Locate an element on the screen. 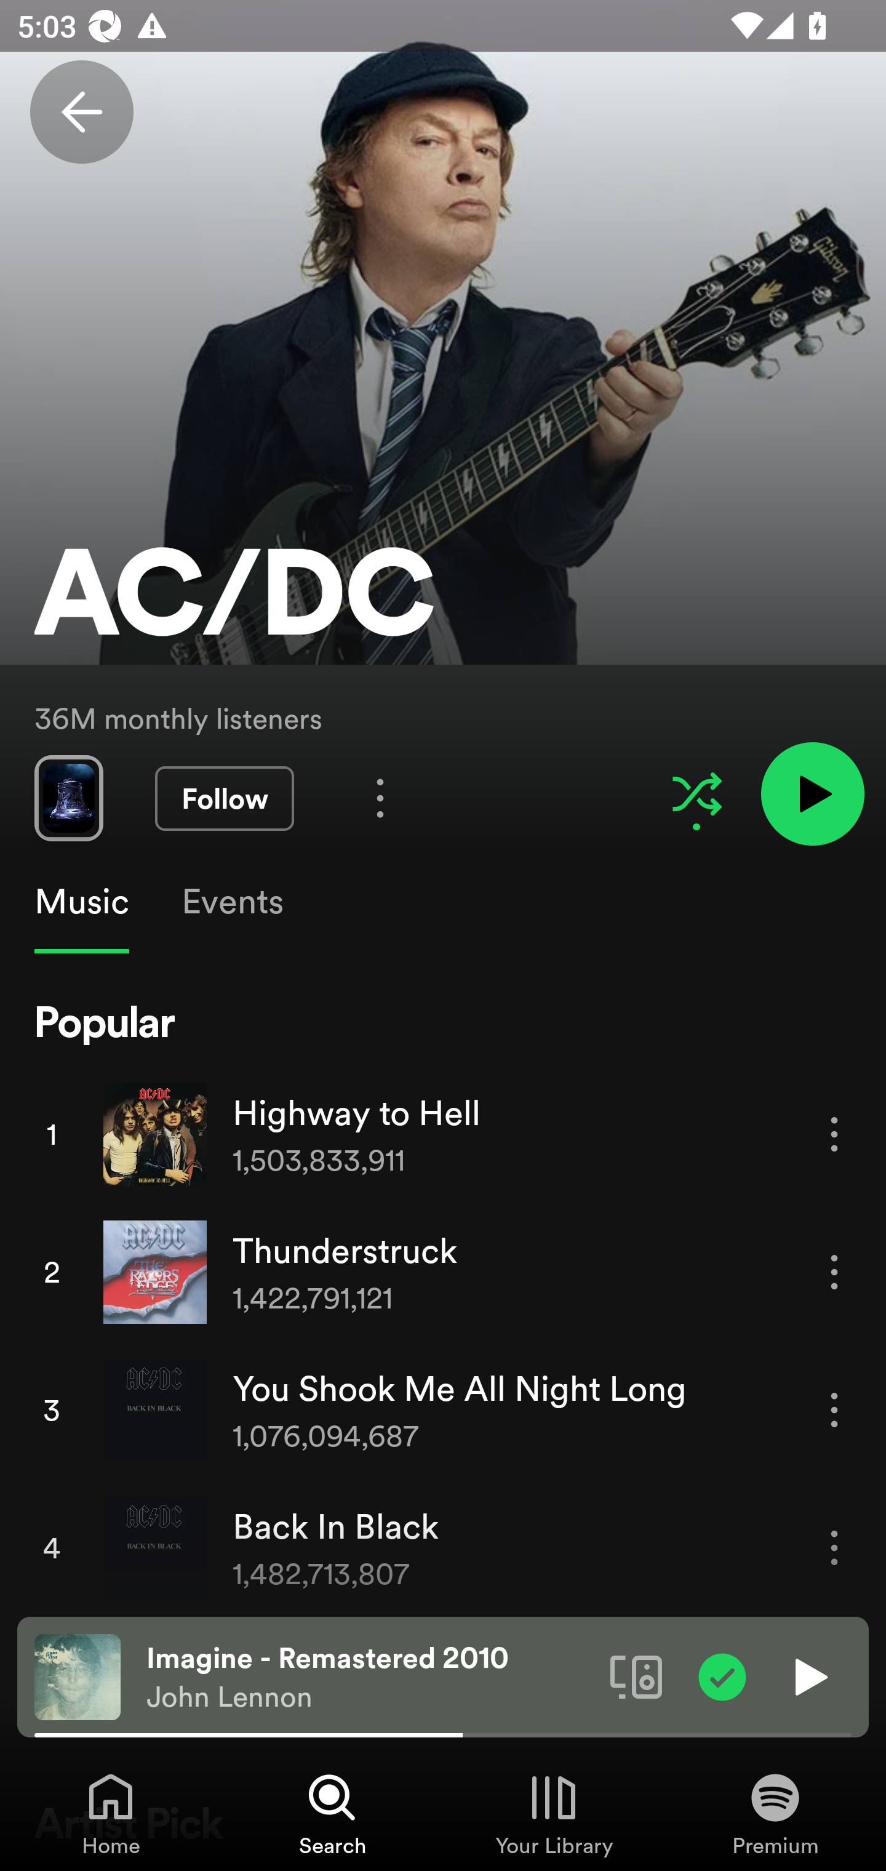  Your Library, Tab 3 of 4 Your Library Your Library is located at coordinates (554, 1813).